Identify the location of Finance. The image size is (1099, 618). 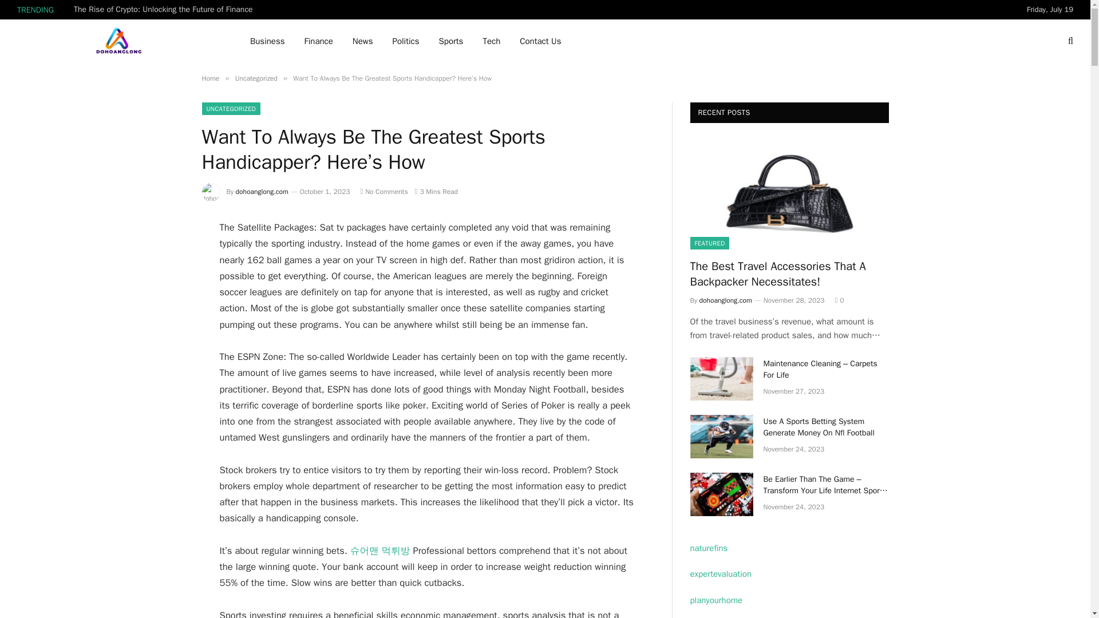
(318, 41).